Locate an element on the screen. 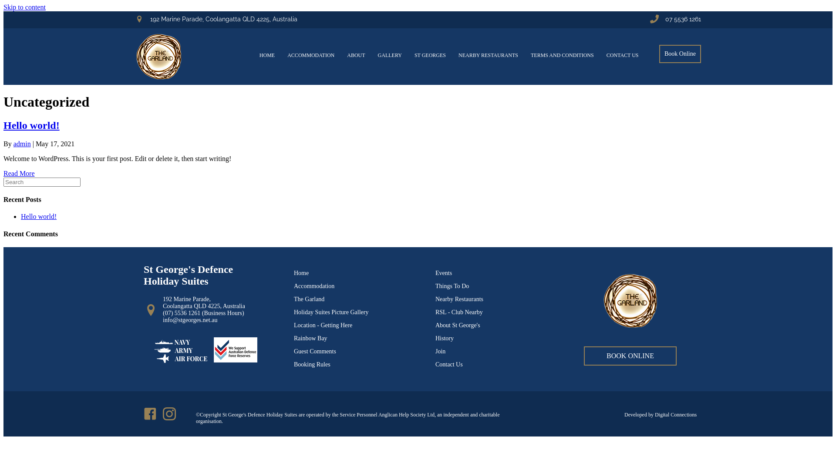  The Garland is located at coordinates (309, 299).